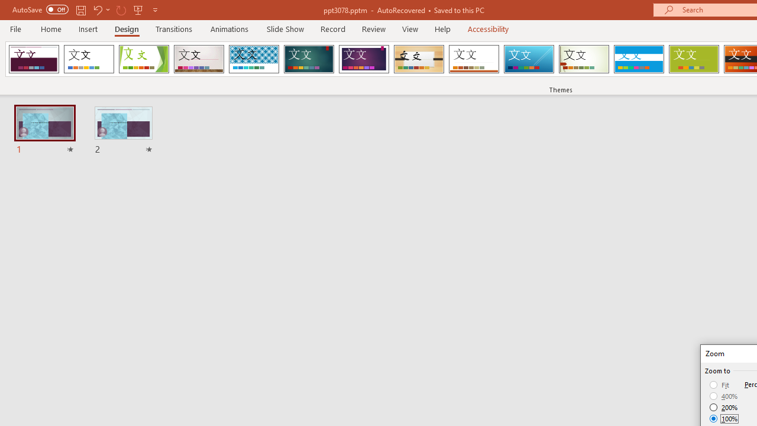 Image resolution: width=757 pixels, height=426 pixels. Describe the element at coordinates (121, 9) in the screenshot. I see `Redo` at that location.